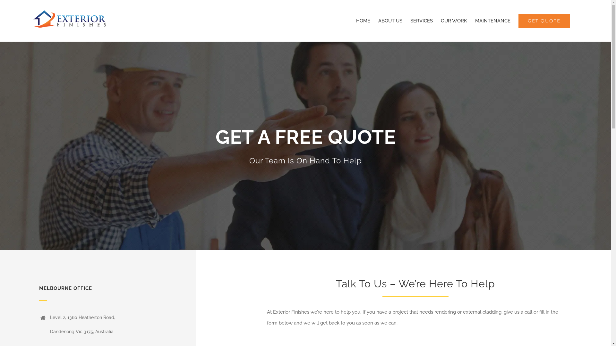  What do you see at coordinates (422, 21) in the screenshot?
I see `SERVICES` at bounding box center [422, 21].